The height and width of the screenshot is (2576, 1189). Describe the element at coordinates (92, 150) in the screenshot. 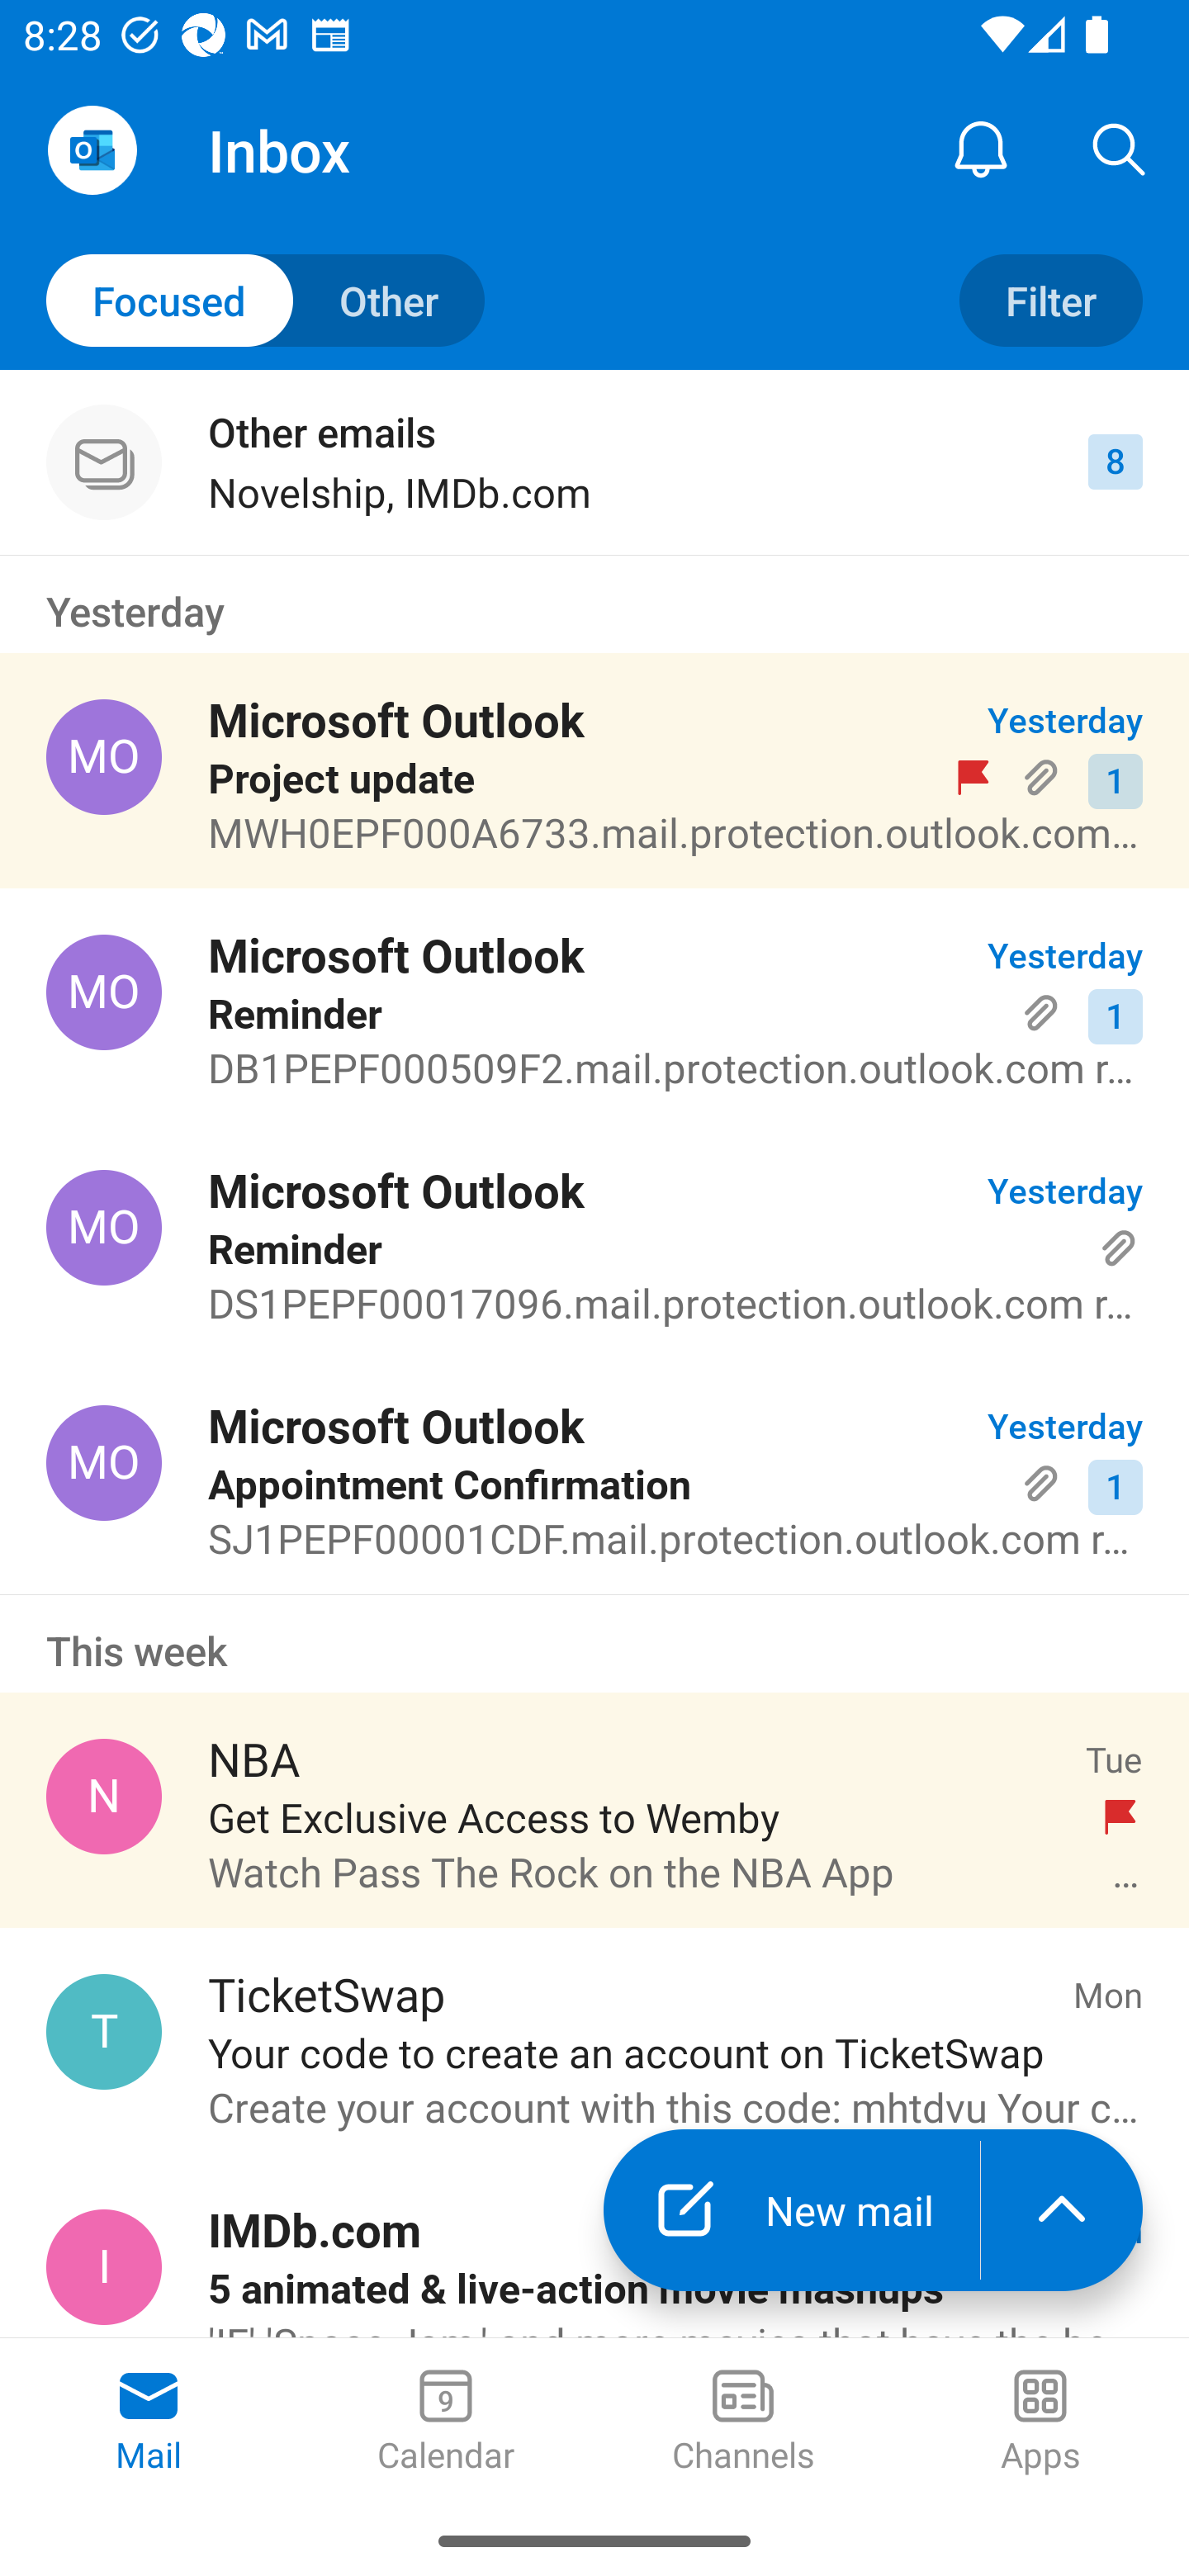

I see `Open Navigation Drawer` at that location.